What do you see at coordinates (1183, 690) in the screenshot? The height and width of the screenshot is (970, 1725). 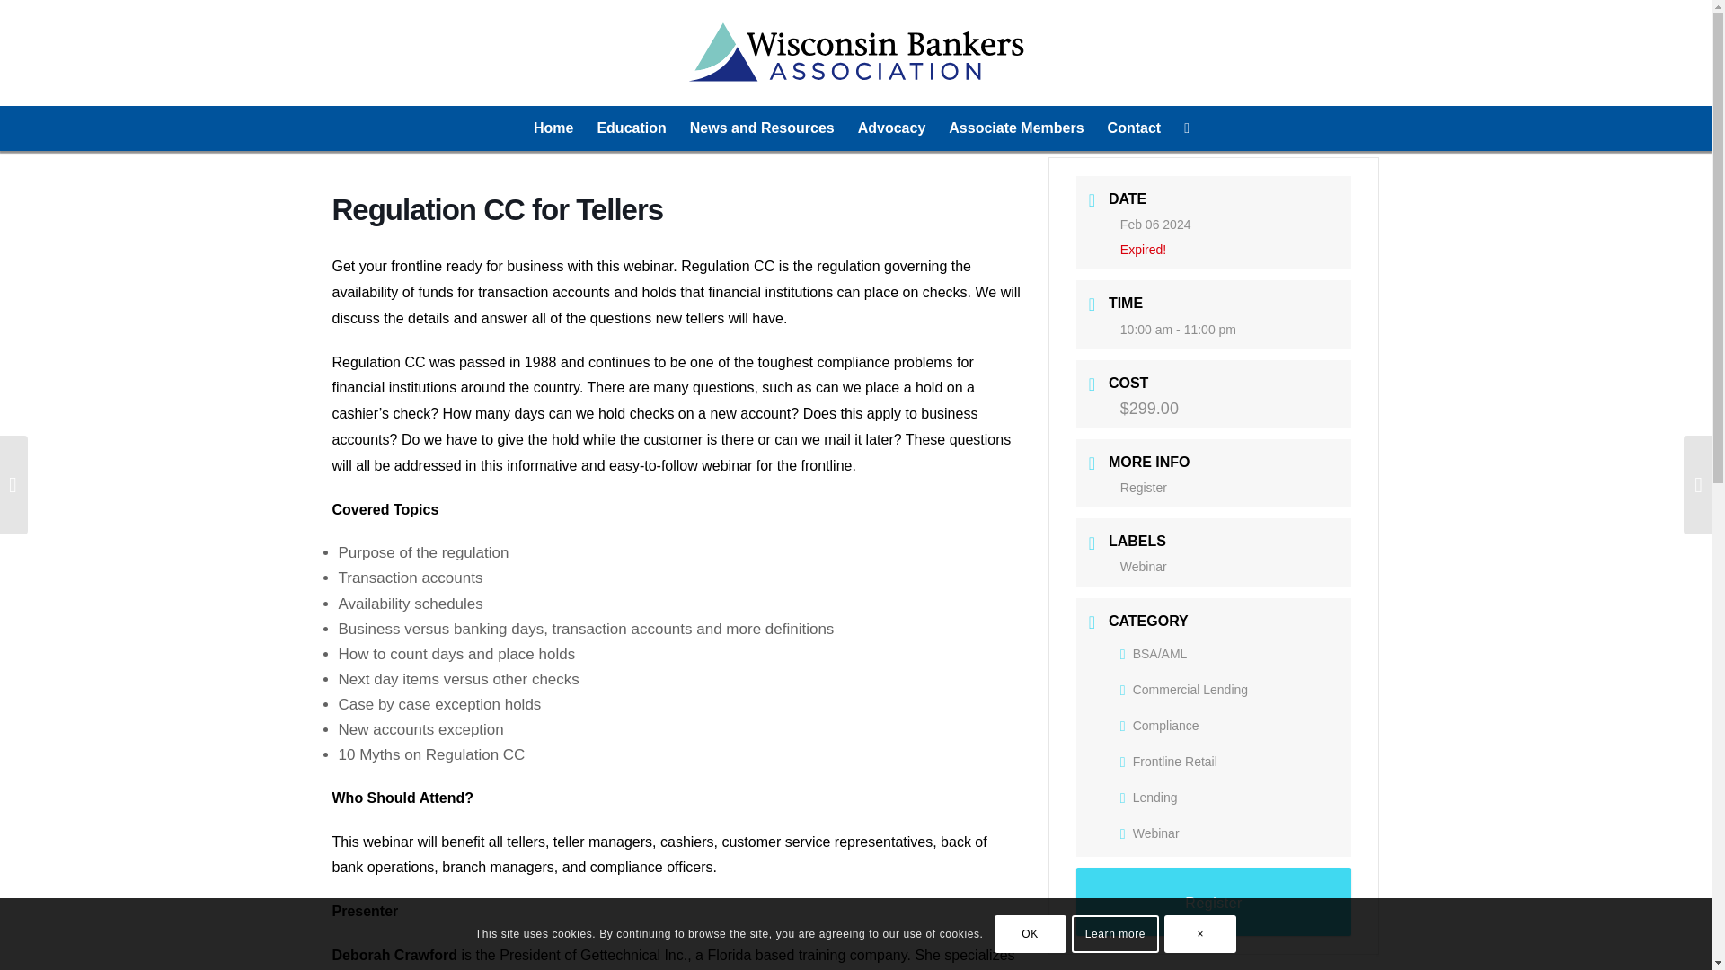 I see `Commercial Lending` at bounding box center [1183, 690].